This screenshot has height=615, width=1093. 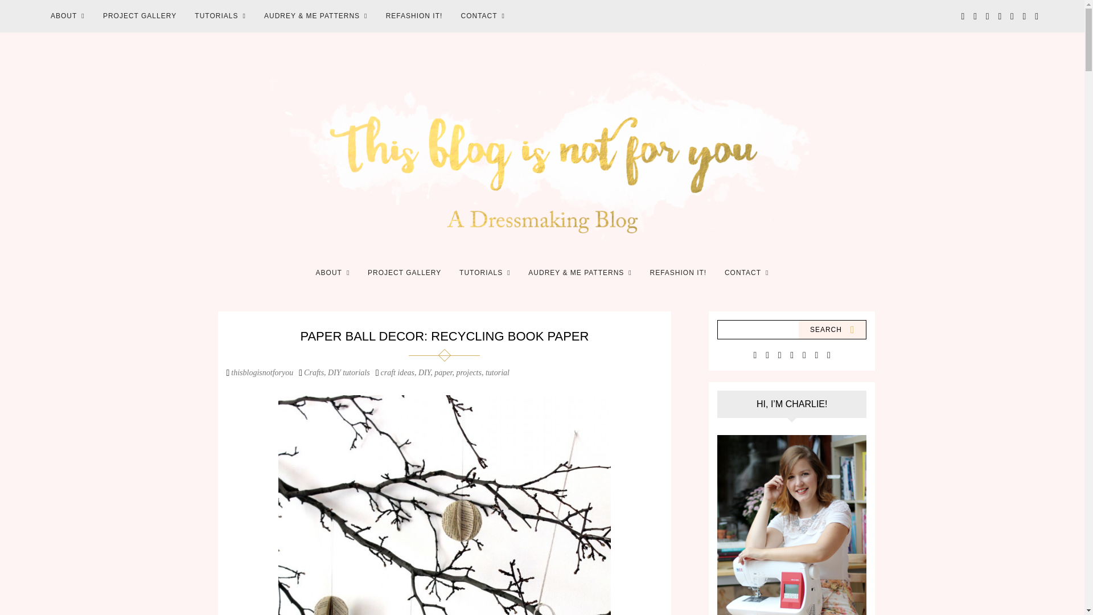 I want to click on ABOUT, so click(x=67, y=16).